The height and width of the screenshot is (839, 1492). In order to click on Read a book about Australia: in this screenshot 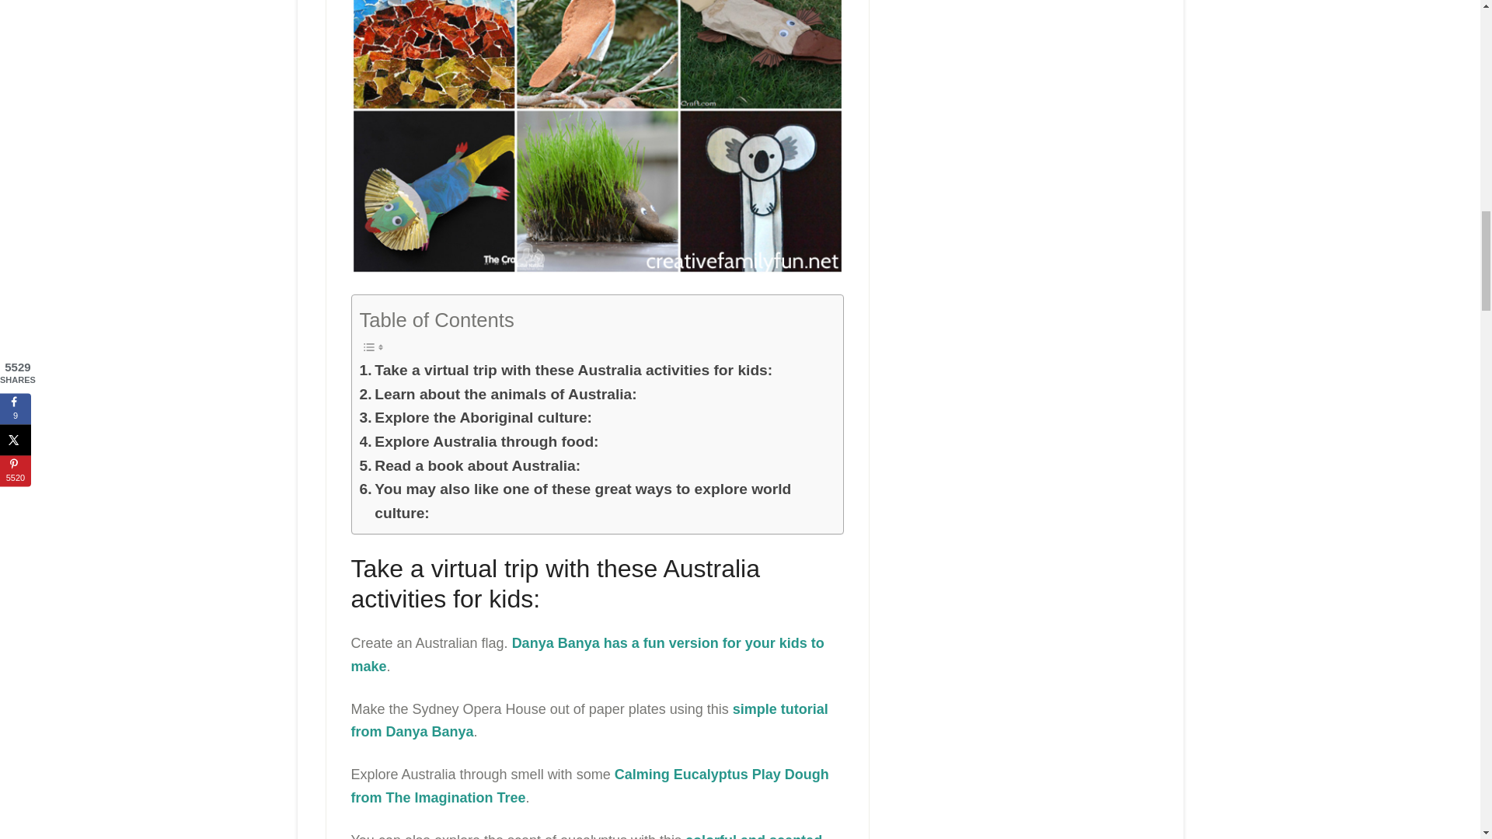, I will do `click(469, 466)`.